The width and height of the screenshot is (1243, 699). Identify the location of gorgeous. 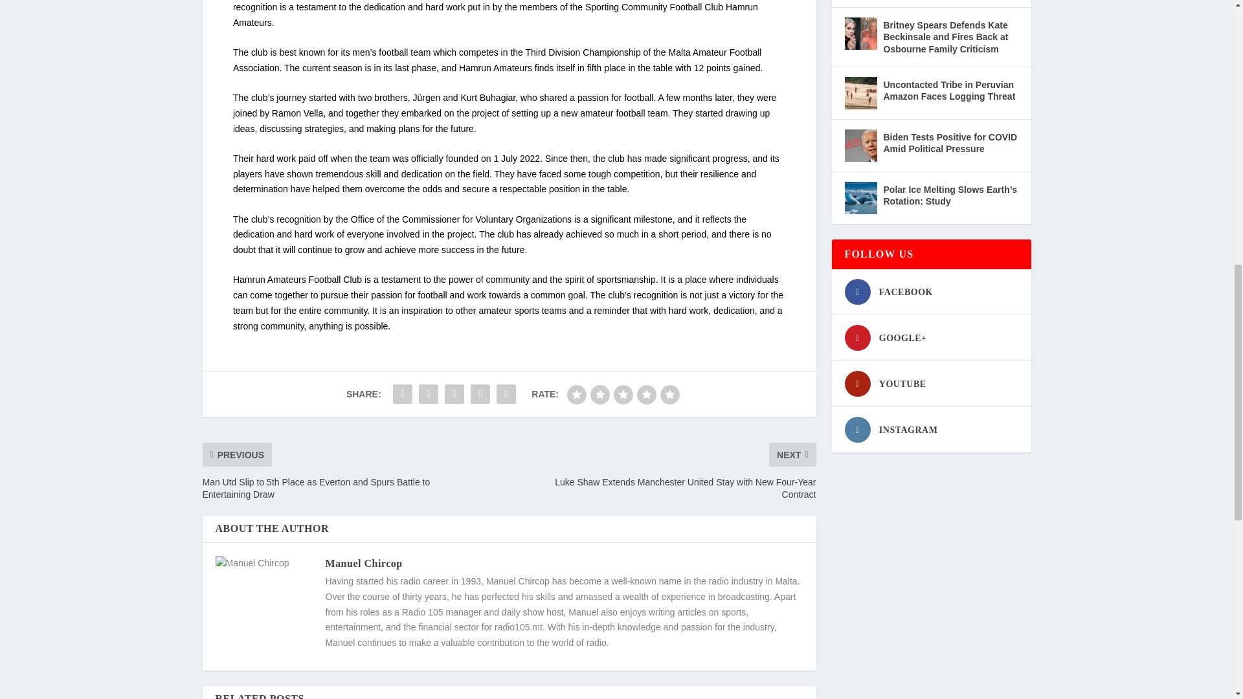
(669, 395).